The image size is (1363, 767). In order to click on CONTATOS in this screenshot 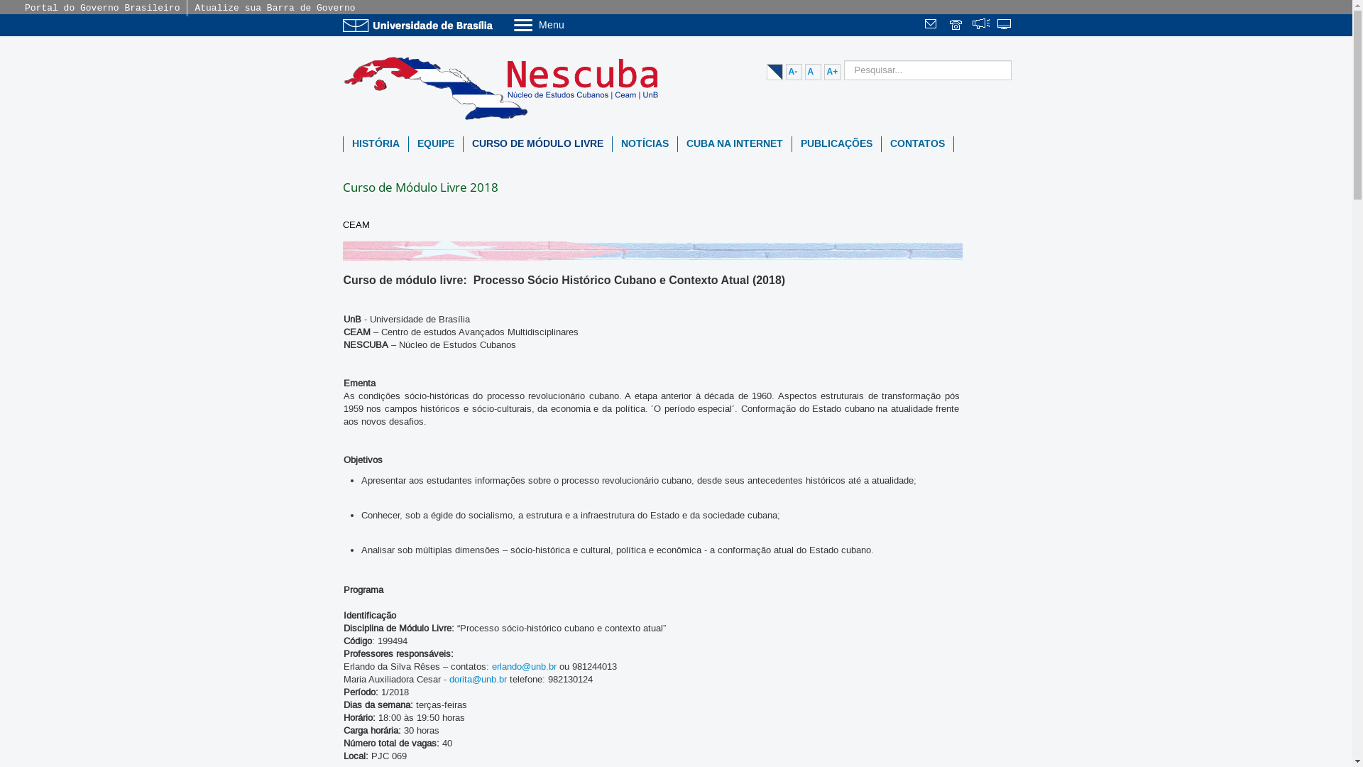, I will do `click(917, 144)`.